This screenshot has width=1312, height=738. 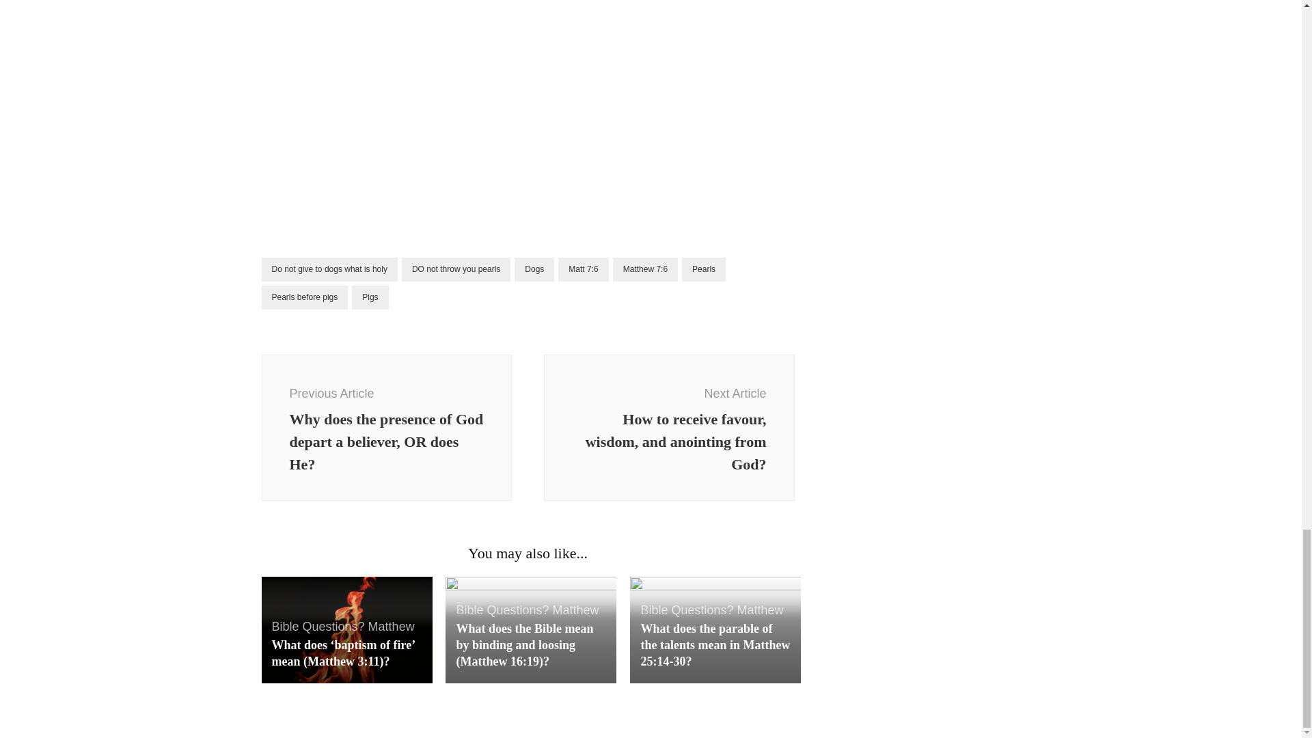 What do you see at coordinates (584, 269) in the screenshot?
I see `Matt 7:6` at bounding box center [584, 269].